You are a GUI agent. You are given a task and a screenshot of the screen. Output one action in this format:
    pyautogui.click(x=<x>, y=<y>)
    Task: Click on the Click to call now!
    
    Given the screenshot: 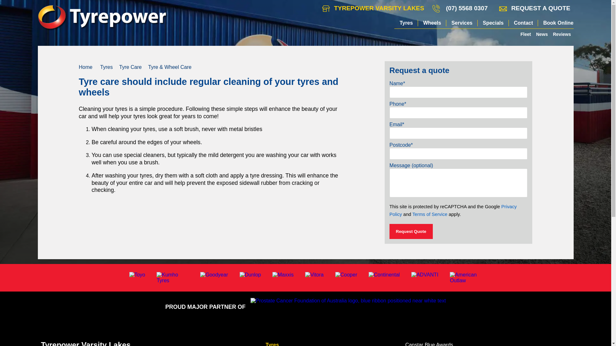 What is the action you would take?
    pyautogui.click(x=467, y=8)
    